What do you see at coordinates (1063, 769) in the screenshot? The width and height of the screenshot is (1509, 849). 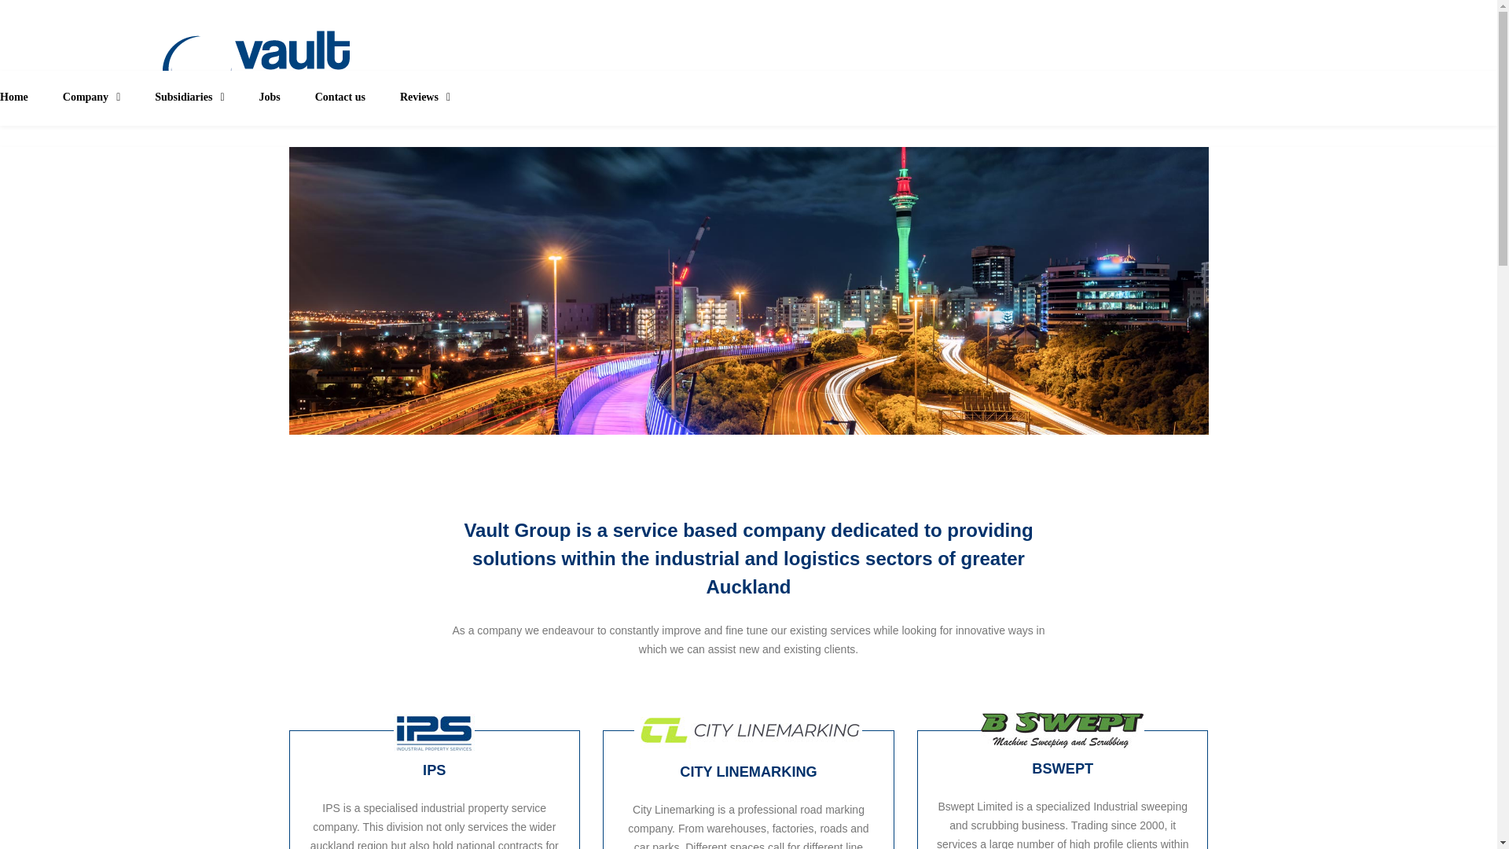 I see `BSWEPT` at bounding box center [1063, 769].